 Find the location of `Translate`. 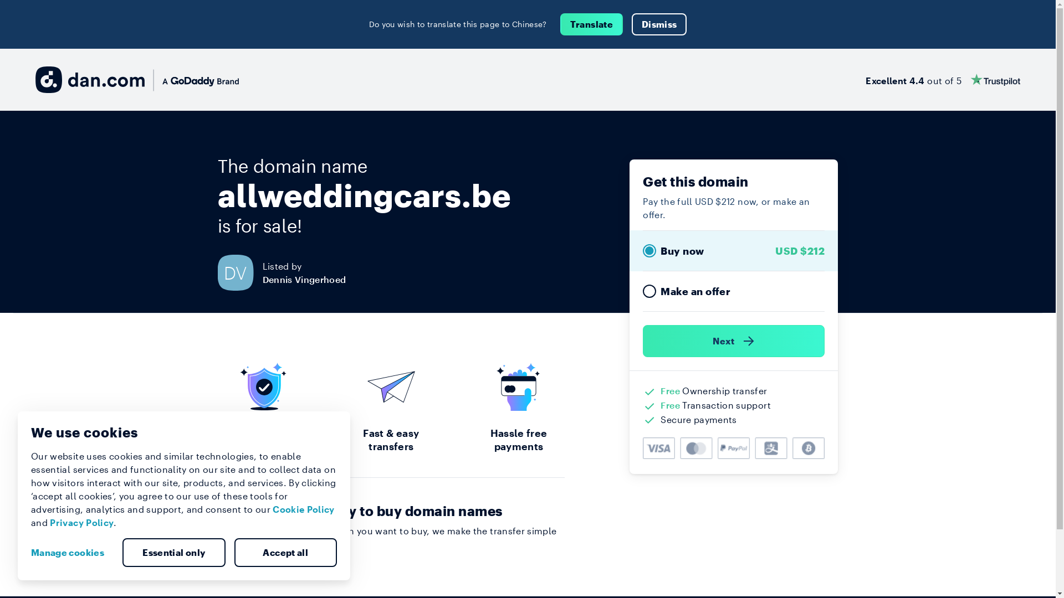

Translate is located at coordinates (592, 24).